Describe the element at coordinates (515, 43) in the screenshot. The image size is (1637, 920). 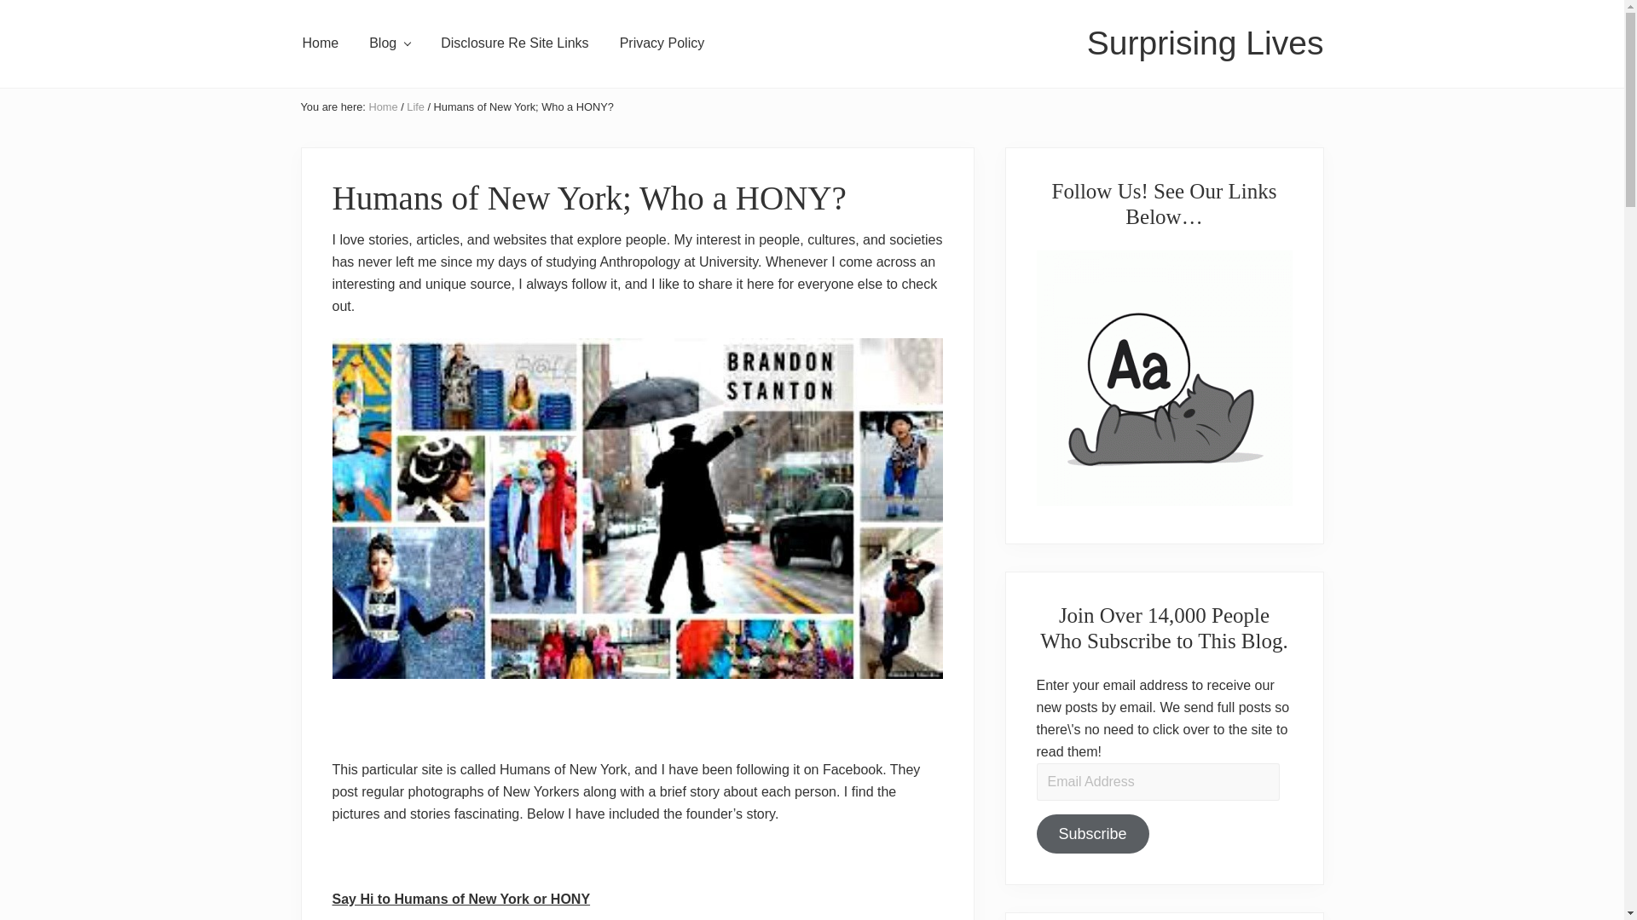
I see `Disclosure Re Site Links` at that location.